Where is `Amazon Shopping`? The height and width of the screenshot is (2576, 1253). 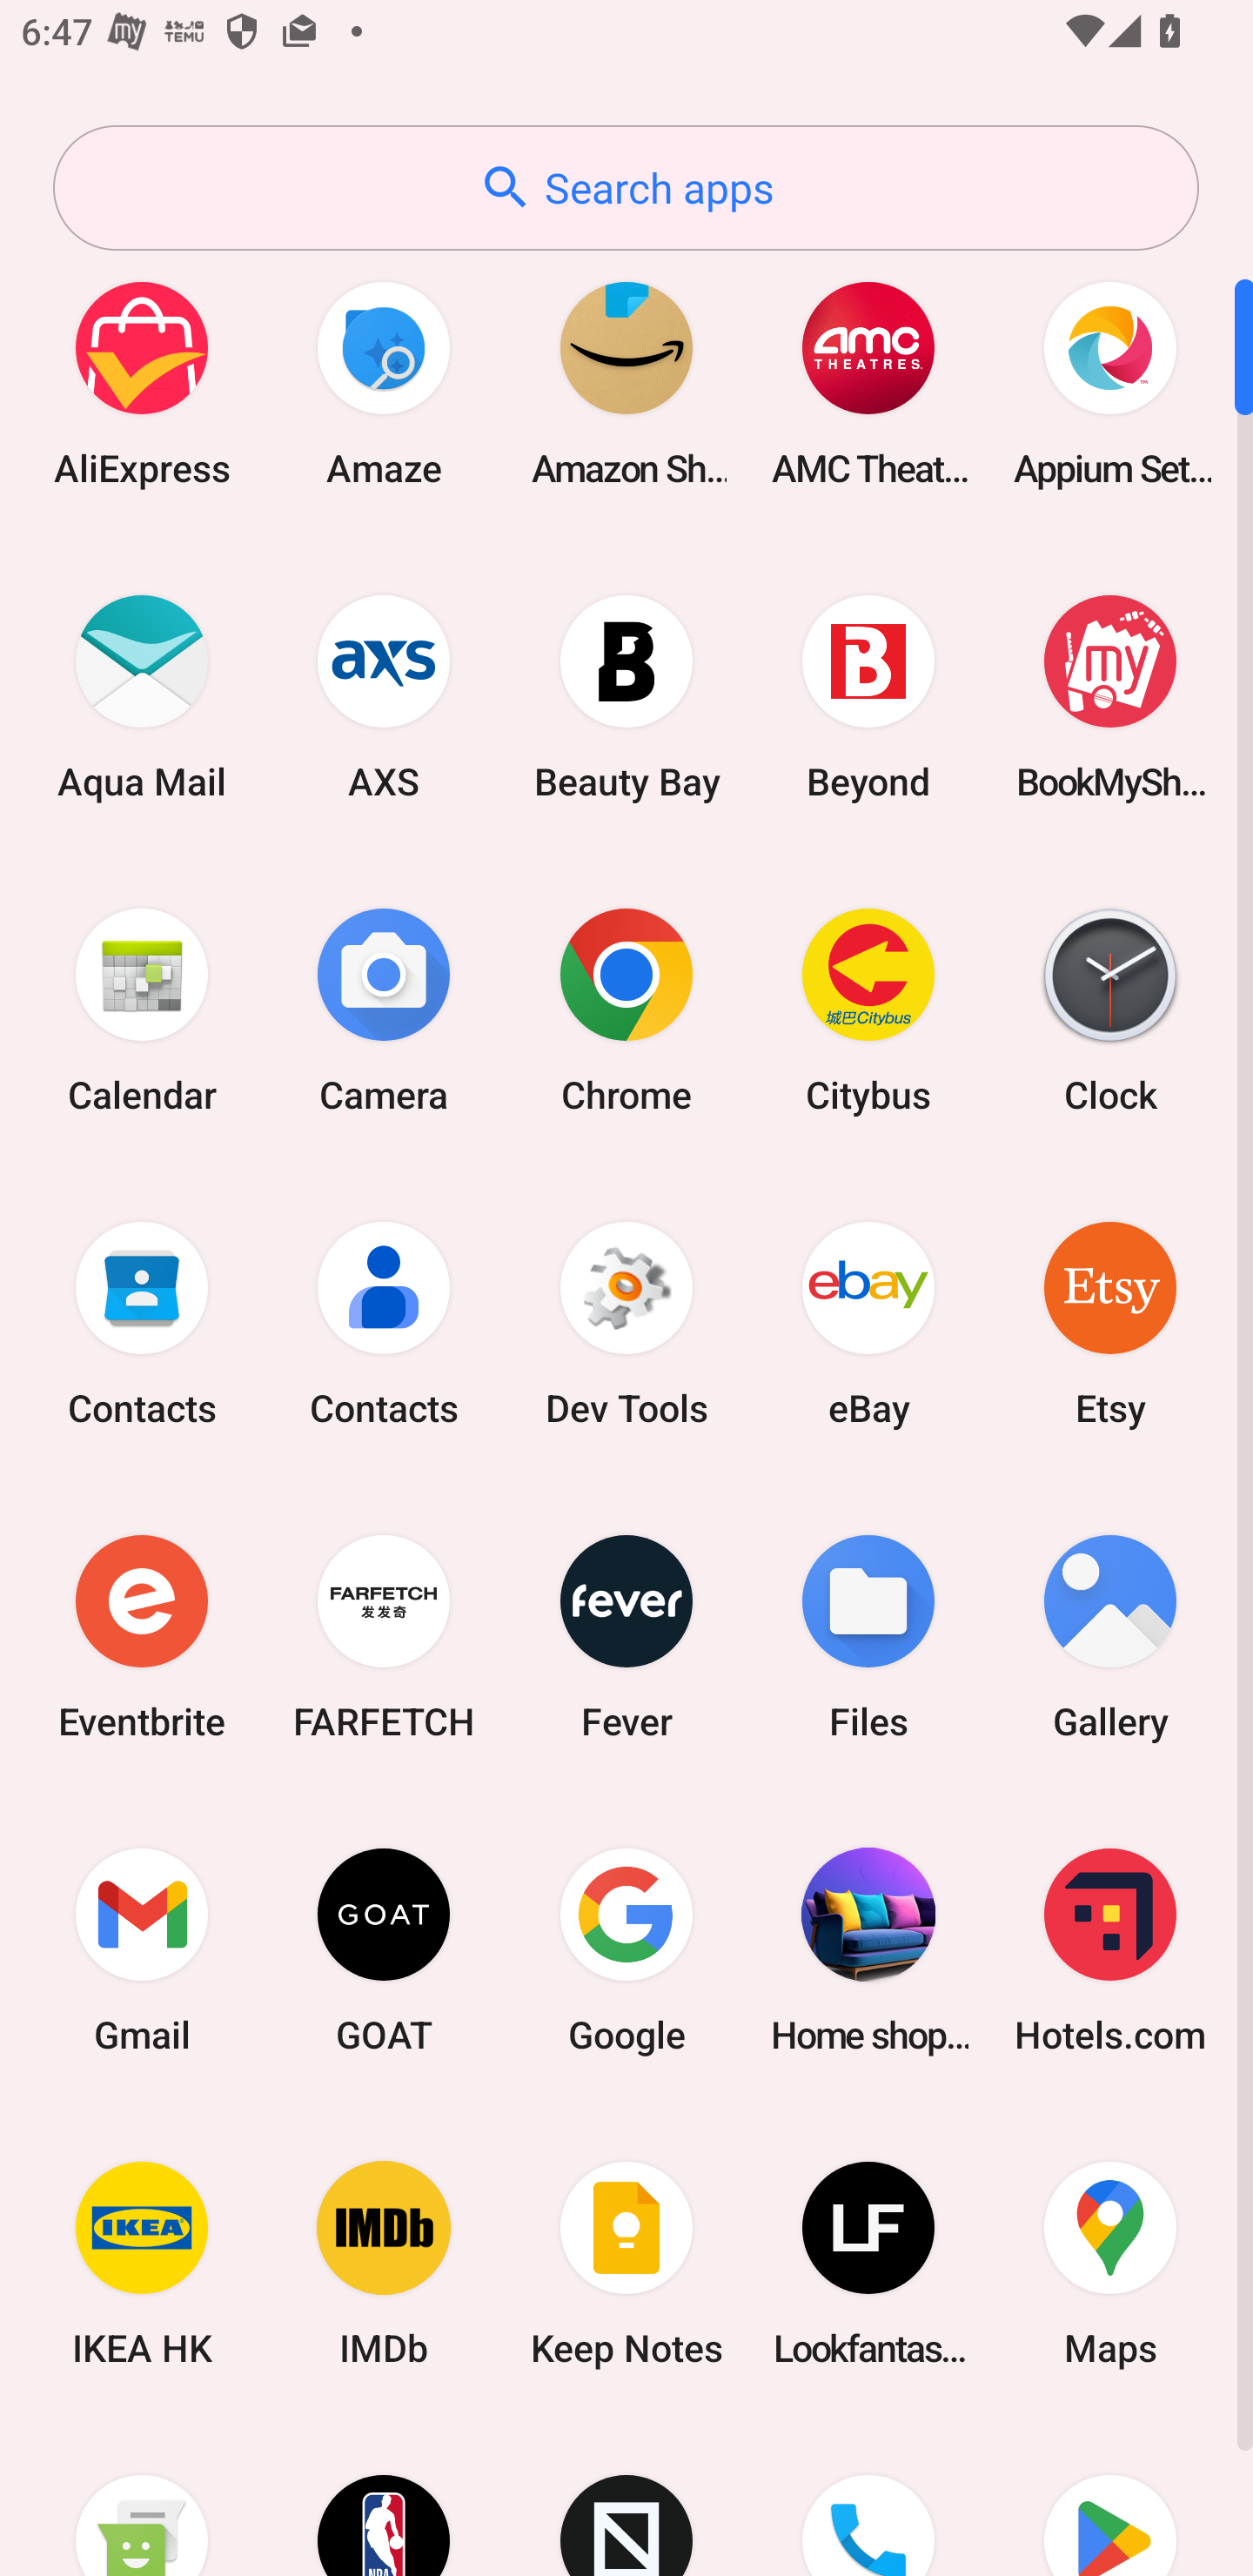
Amazon Shopping is located at coordinates (626, 383).